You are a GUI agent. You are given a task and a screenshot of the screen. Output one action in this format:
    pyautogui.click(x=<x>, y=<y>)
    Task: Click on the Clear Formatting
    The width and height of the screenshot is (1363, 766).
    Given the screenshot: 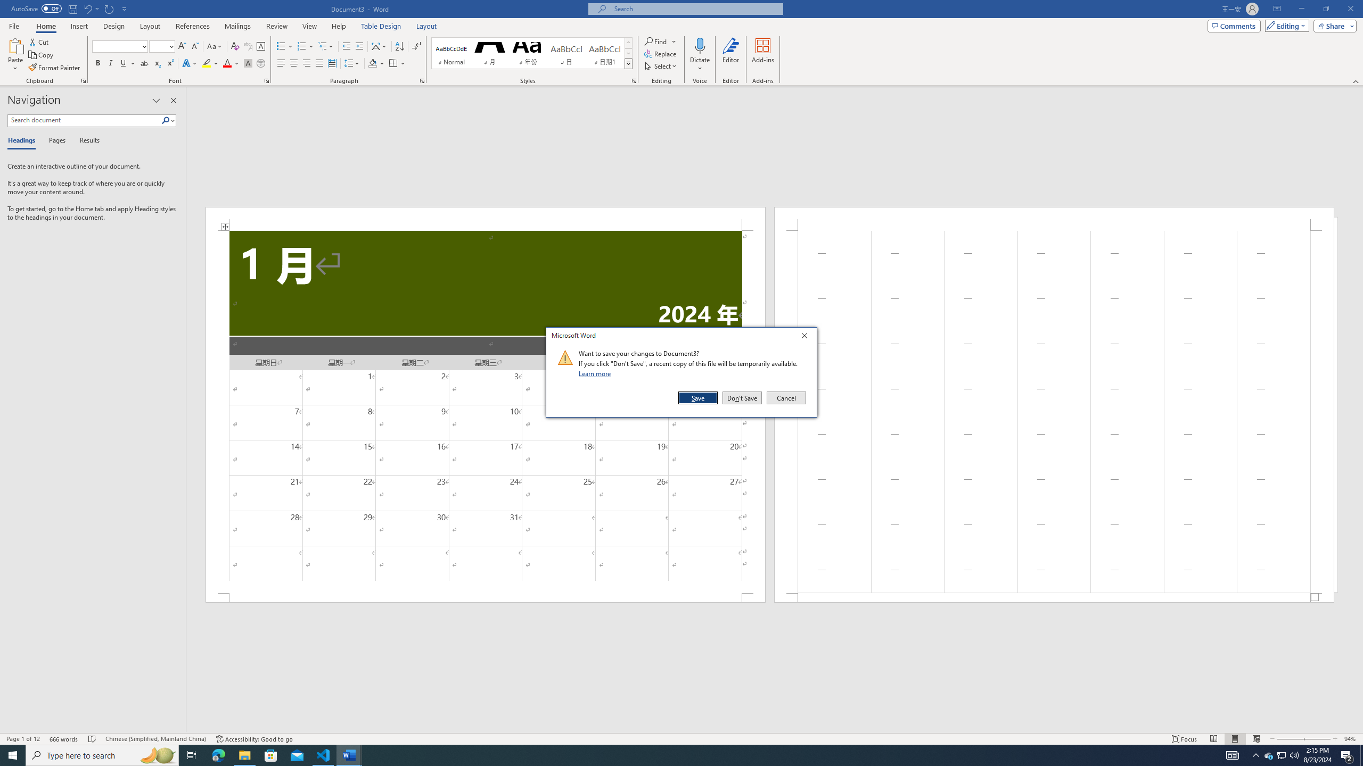 What is the action you would take?
    pyautogui.click(x=235, y=47)
    